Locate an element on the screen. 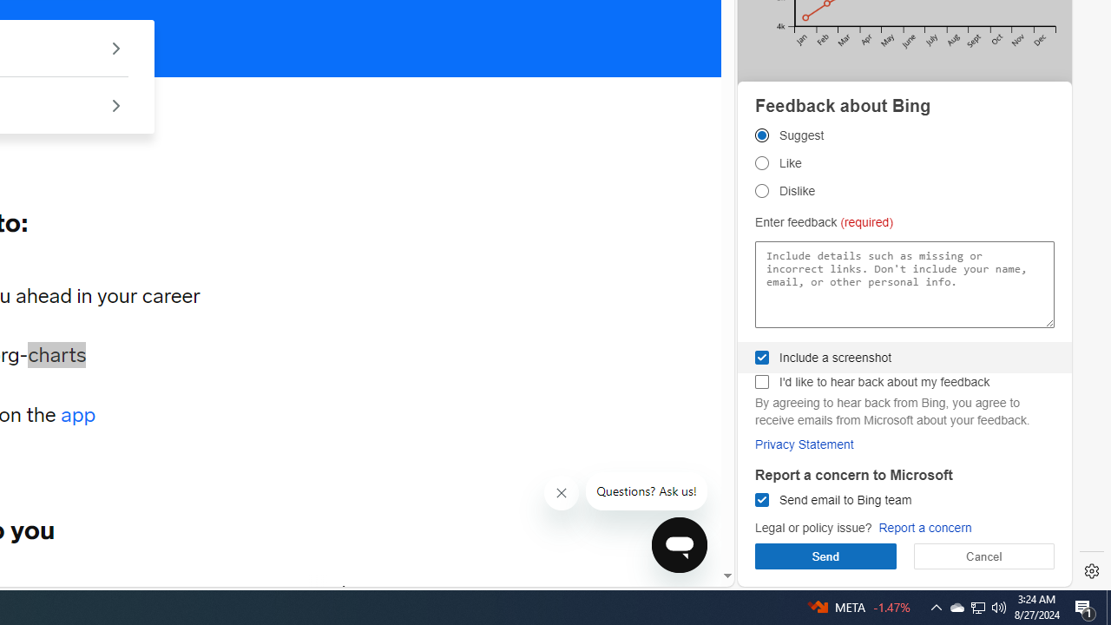  Report a concern is located at coordinates (925, 528).